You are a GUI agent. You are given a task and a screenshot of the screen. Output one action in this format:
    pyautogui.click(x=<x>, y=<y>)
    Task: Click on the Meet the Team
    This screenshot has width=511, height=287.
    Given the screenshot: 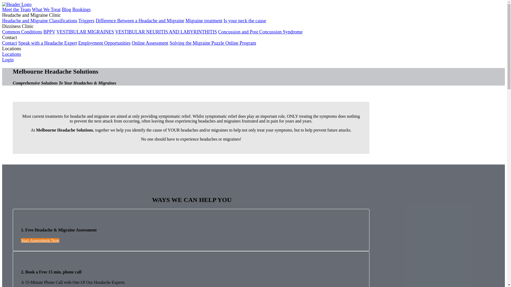 What is the action you would take?
    pyautogui.click(x=17, y=10)
    